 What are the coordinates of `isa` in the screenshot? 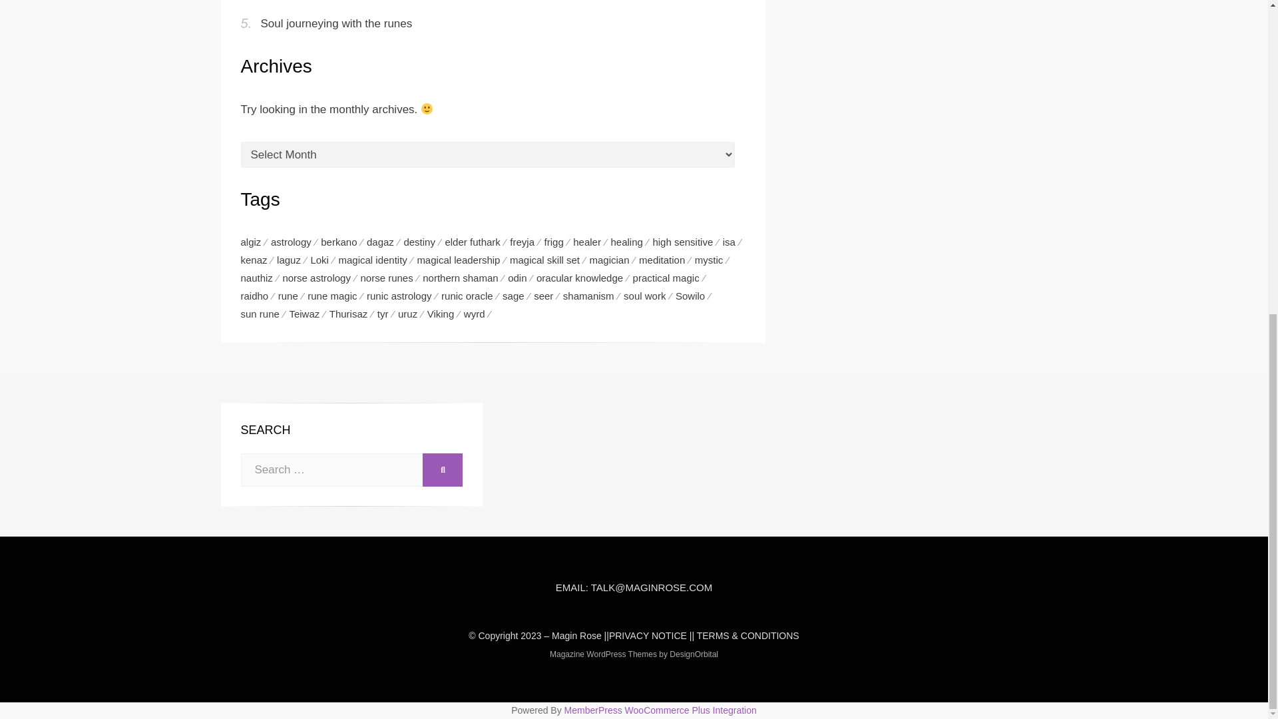 It's located at (734, 241).